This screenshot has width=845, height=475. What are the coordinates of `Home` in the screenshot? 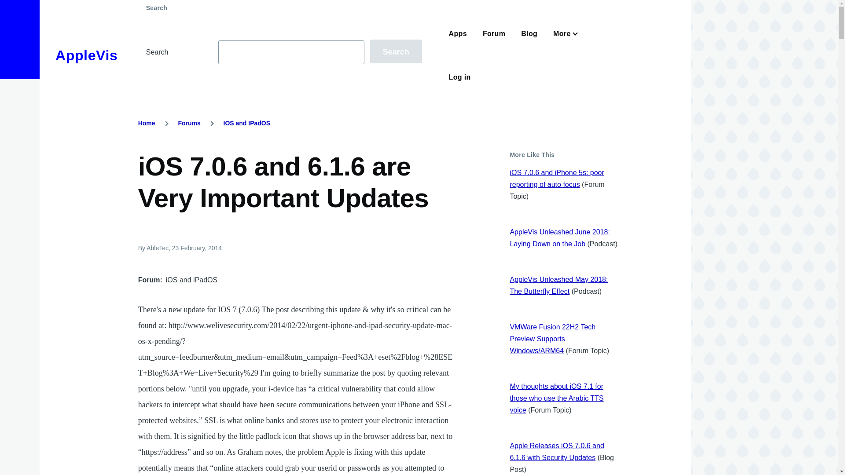 It's located at (86, 55).